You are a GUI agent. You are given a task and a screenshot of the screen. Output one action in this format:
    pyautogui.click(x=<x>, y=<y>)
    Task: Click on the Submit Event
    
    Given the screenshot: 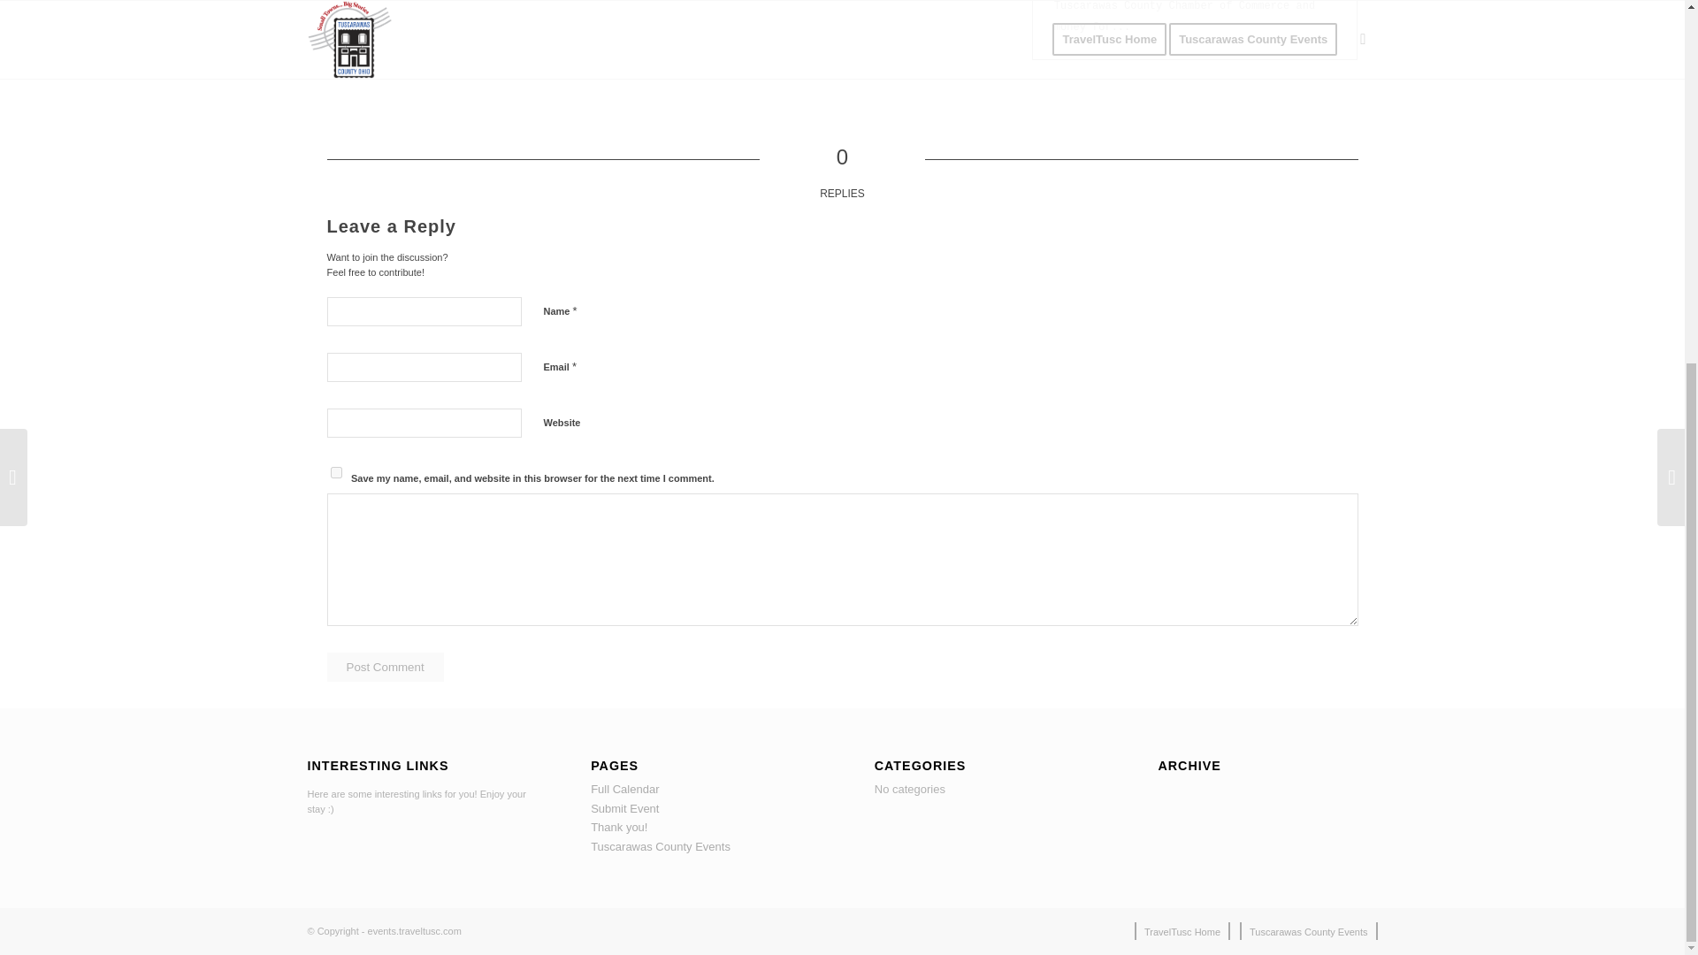 What is the action you would take?
    pyautogui.click(x=624, y=808)
    